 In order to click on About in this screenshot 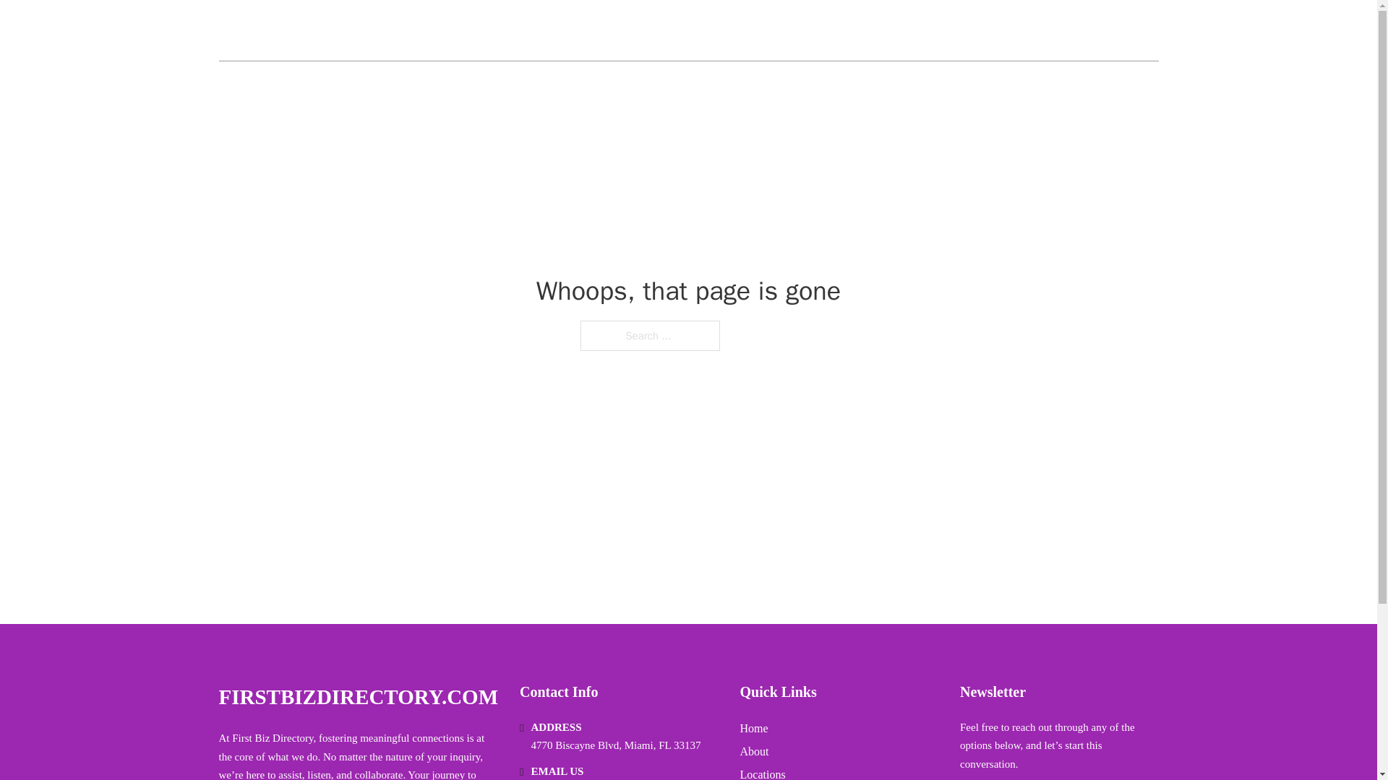, I will do `click(754, 751)`.